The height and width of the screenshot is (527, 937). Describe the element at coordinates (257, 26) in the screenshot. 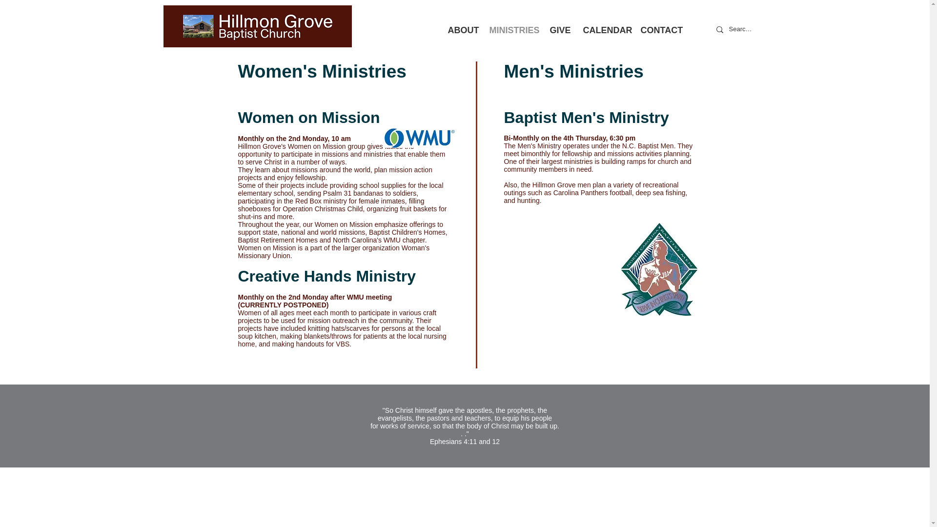

I see `Oct. 2017.jpg` at that location.